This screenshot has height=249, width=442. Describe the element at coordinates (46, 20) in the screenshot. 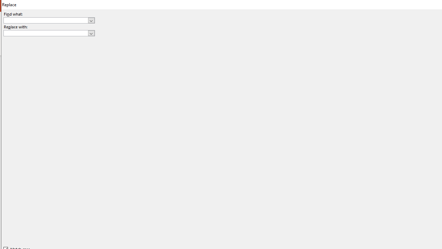

I see `Find what` at that location.